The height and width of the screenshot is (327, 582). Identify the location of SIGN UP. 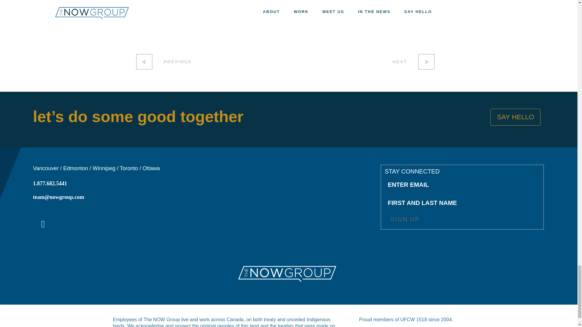
(405, 220).